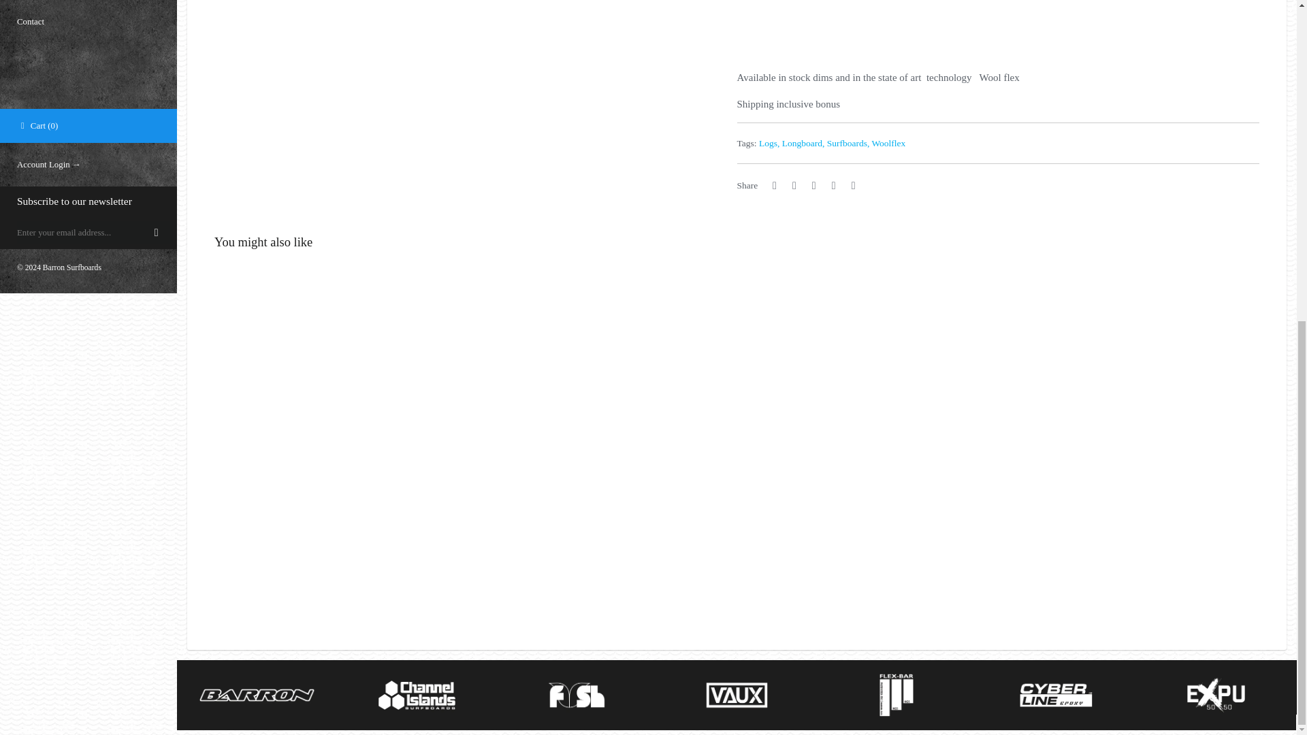  I want to click on Contact, so click(88, 22).